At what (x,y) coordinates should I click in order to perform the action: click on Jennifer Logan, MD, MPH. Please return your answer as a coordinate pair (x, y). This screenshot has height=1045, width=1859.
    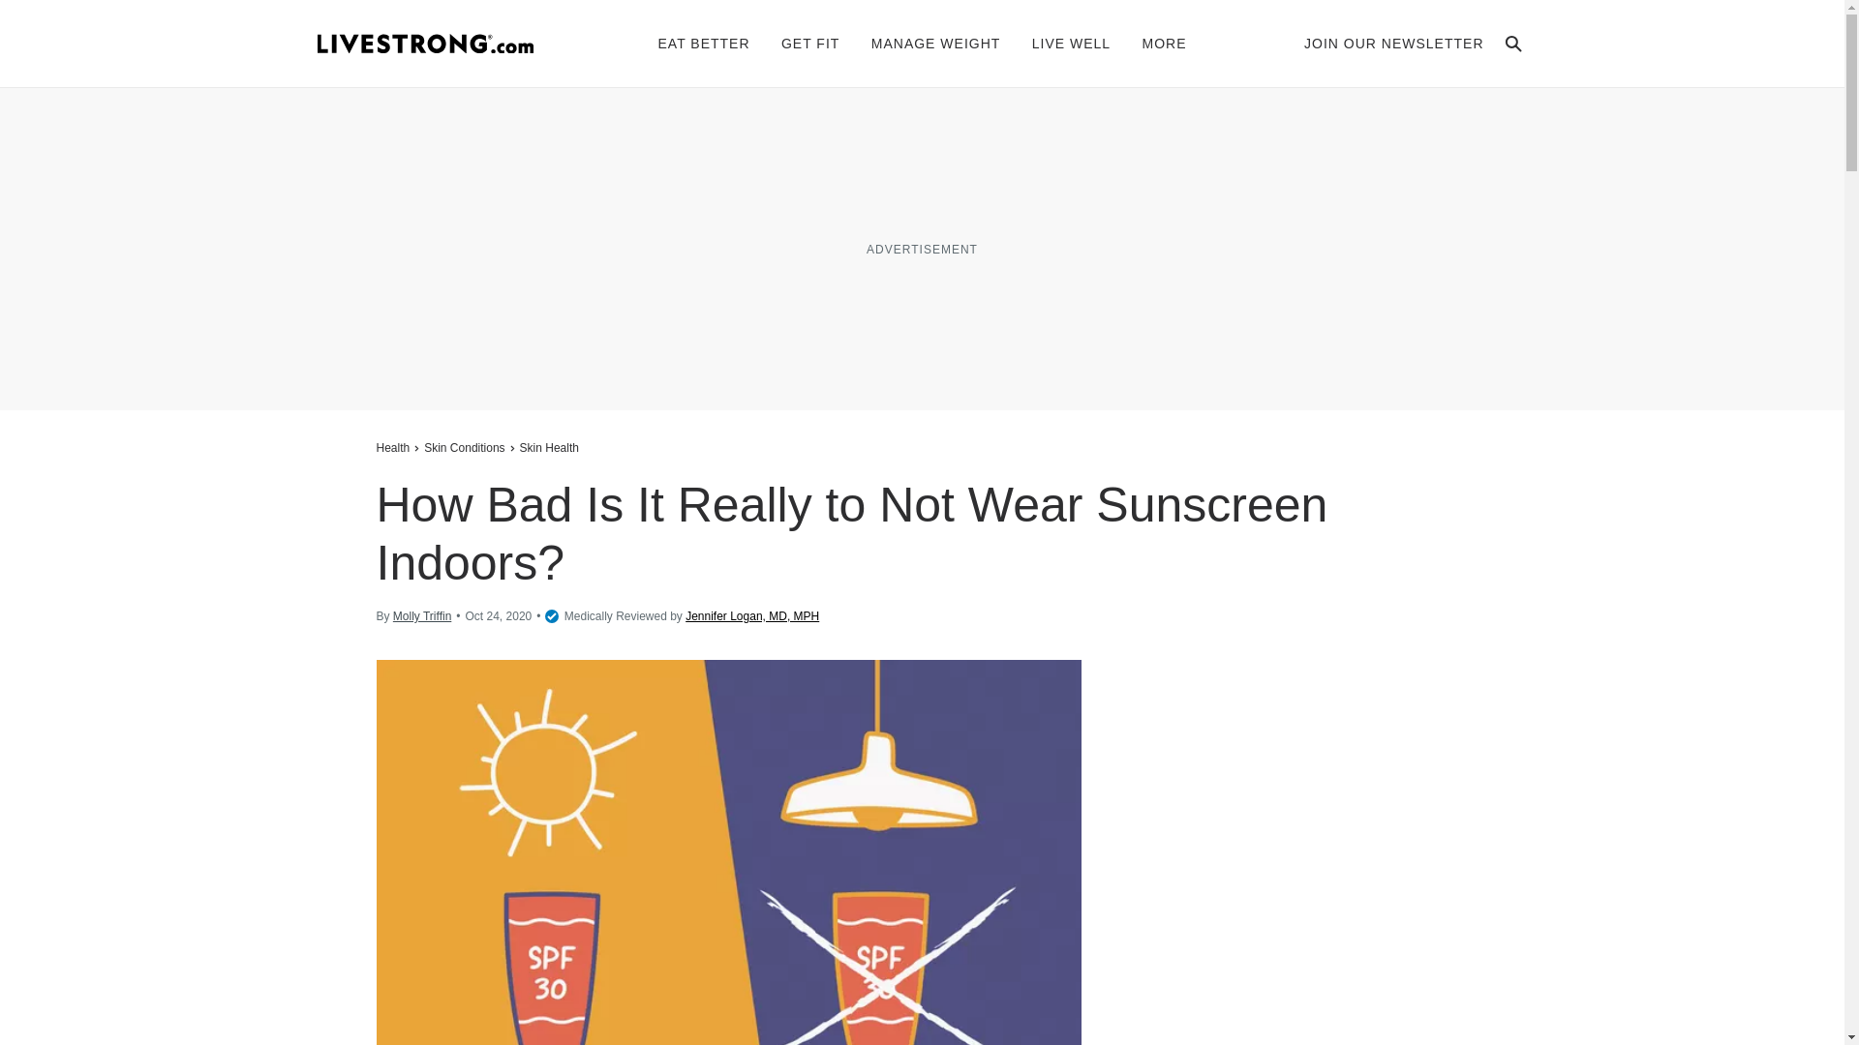
    Looking at the image, I should click on (752, 615).